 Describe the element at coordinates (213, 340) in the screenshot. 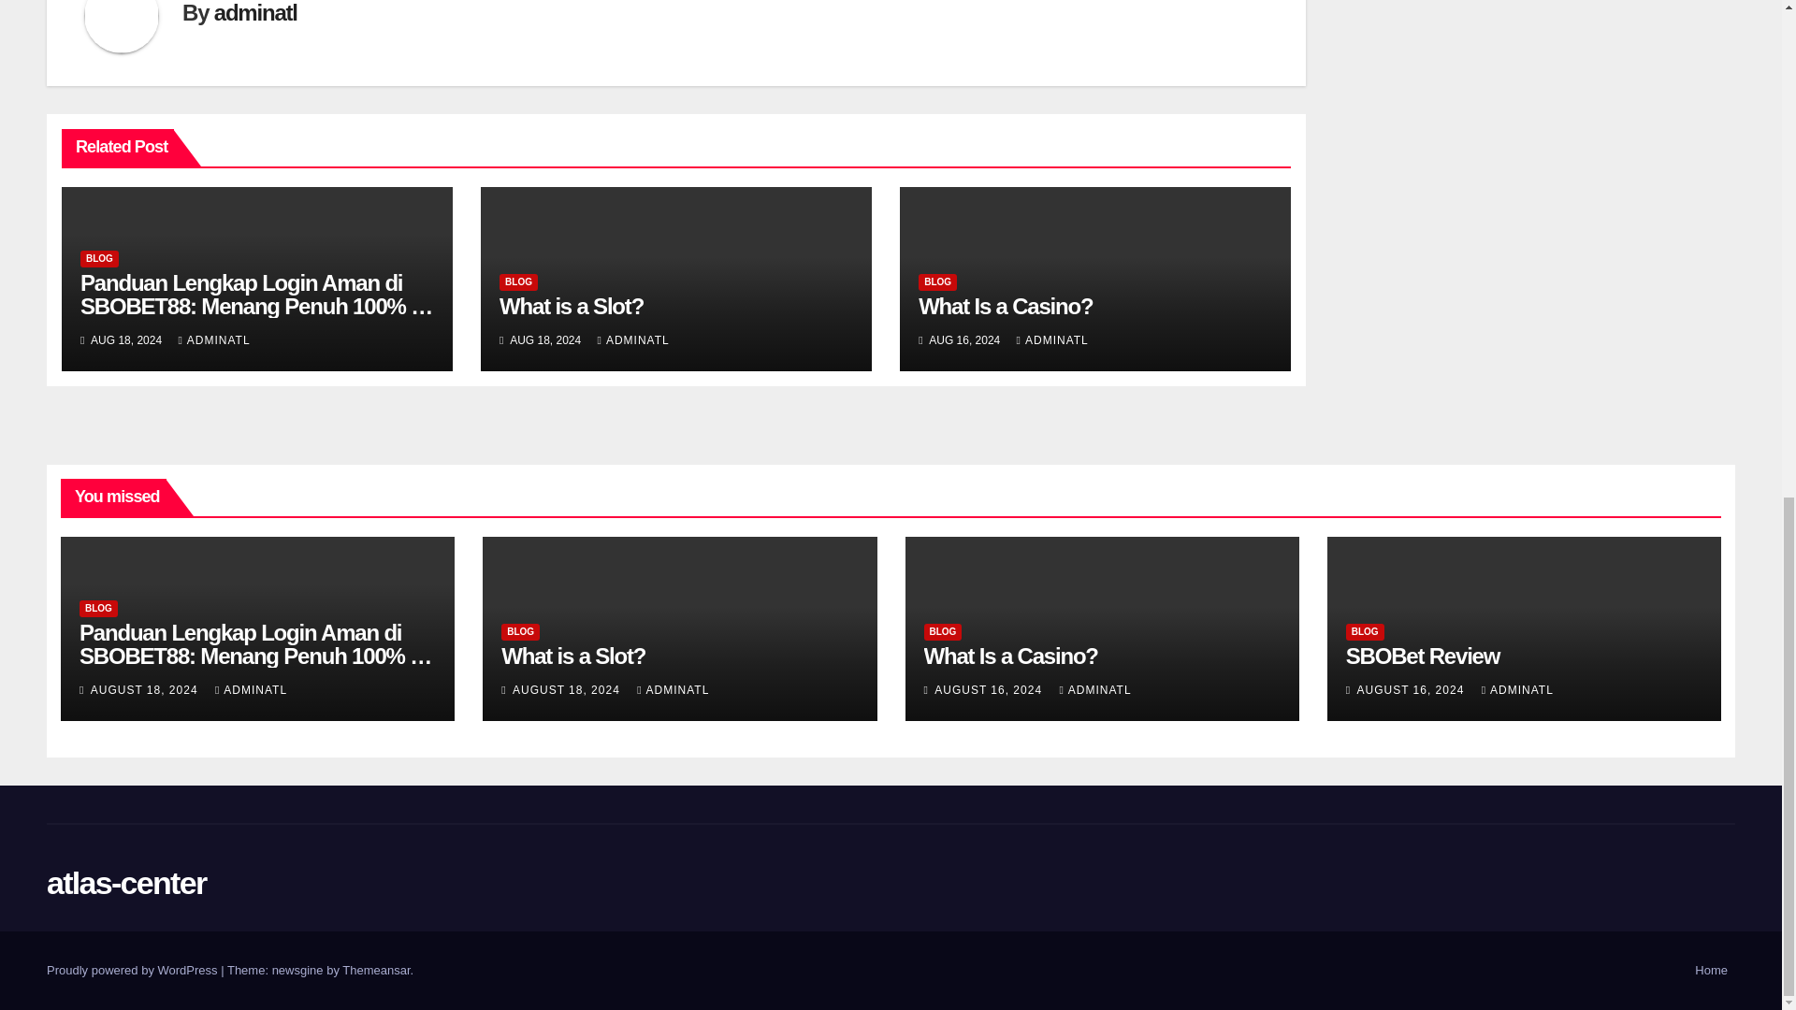

I see `ADMINATL` at that location.